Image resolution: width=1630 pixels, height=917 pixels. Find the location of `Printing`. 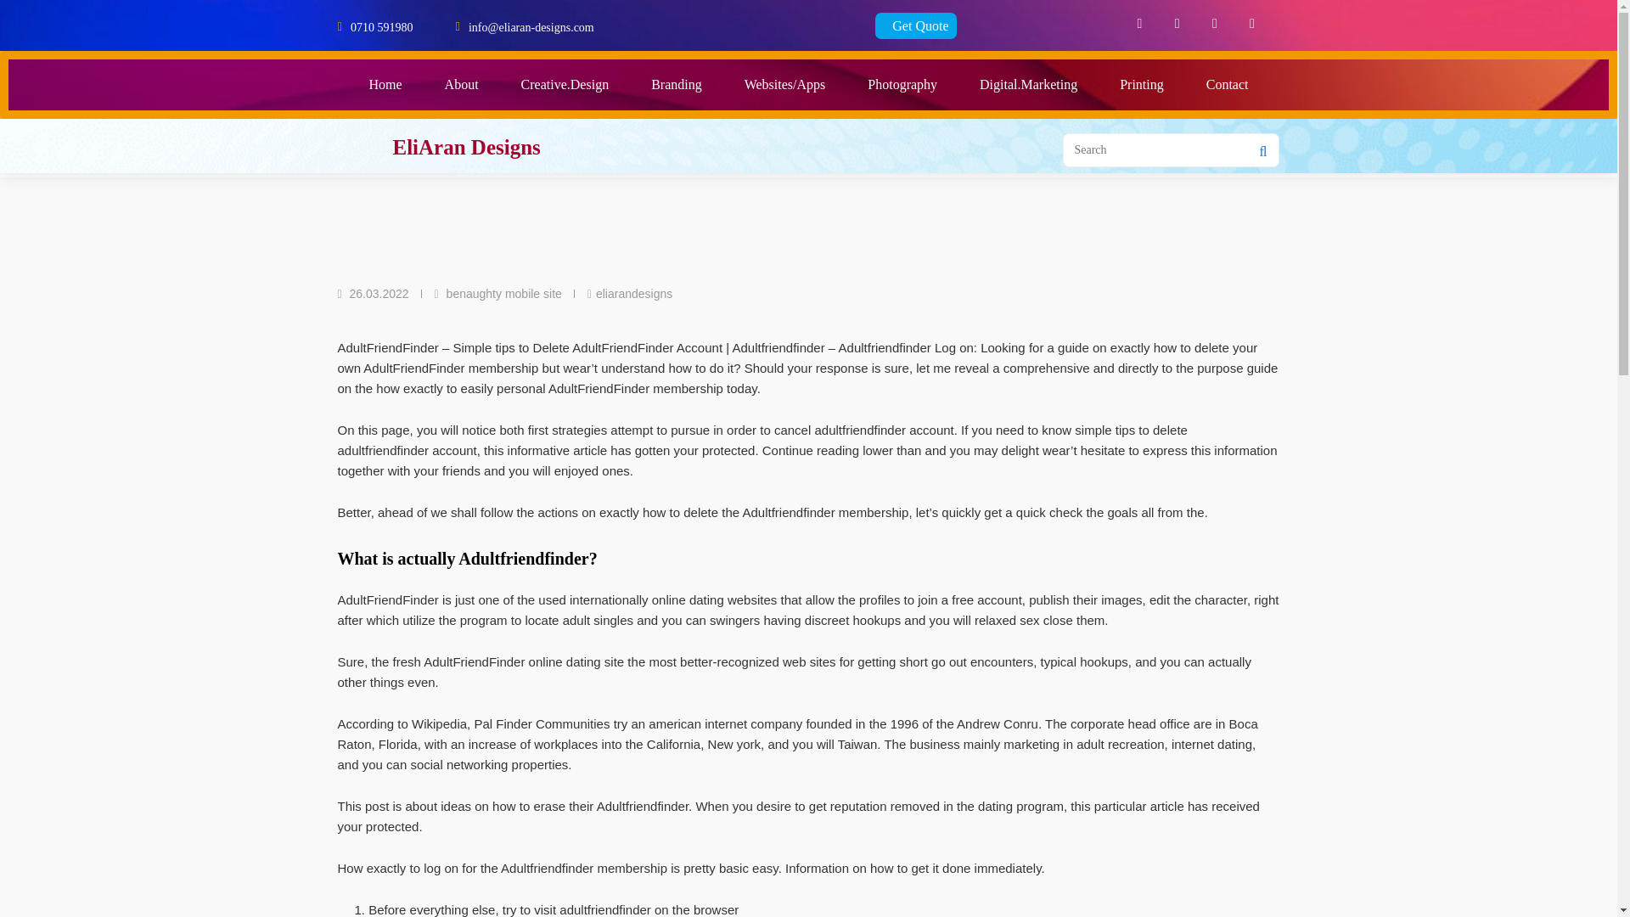

Printing is located at coordinates (1141, 85).